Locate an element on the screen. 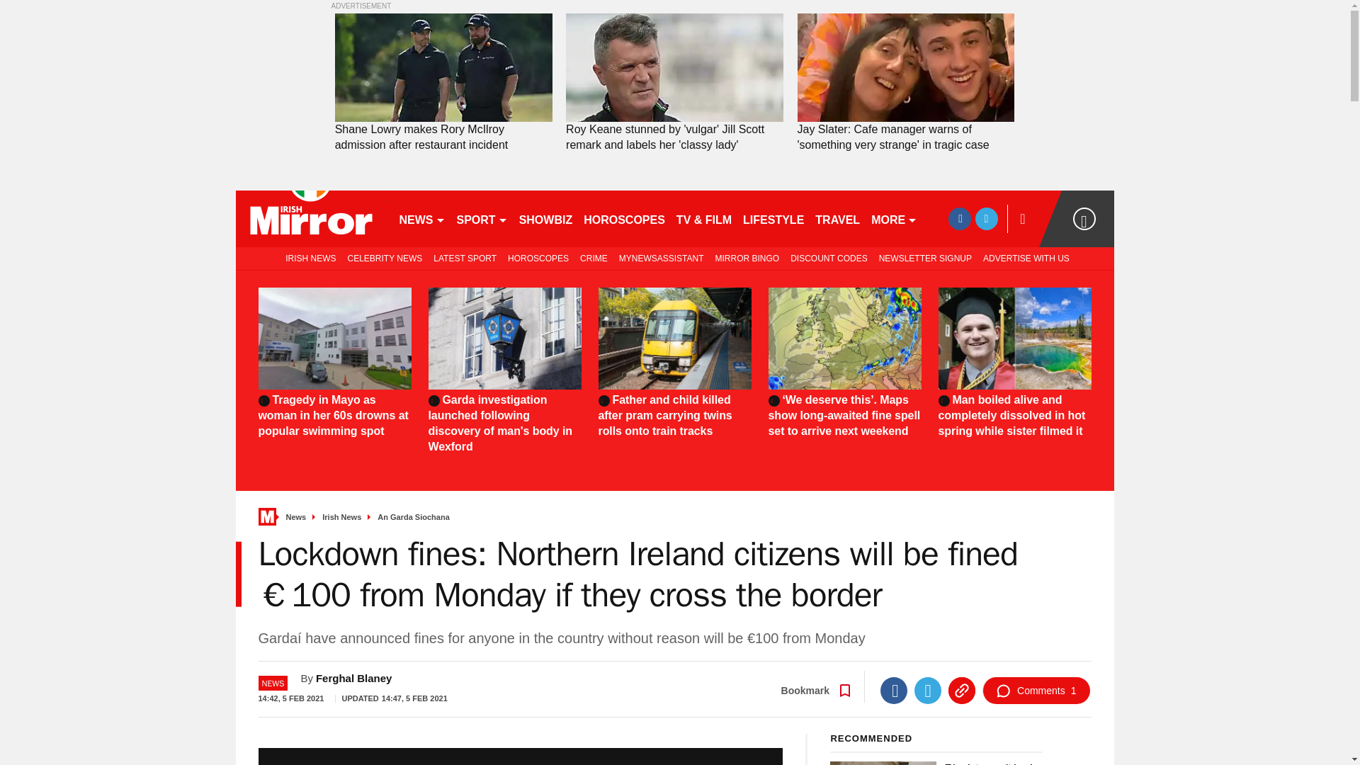  SHOWBIZ is located at coordinates (546, 218).